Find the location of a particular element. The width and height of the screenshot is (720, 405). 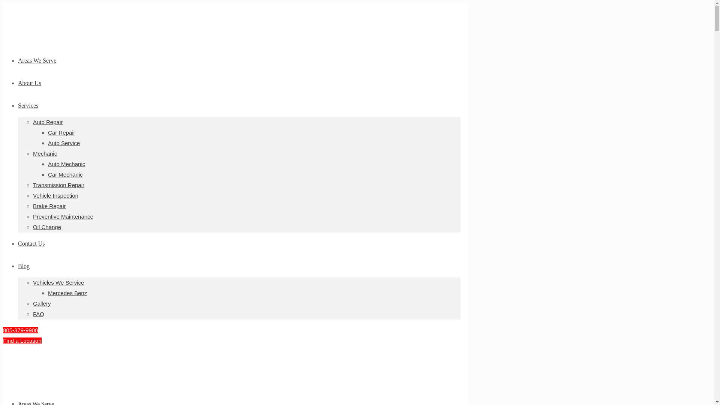

Services is located at coordinates (28, 106).